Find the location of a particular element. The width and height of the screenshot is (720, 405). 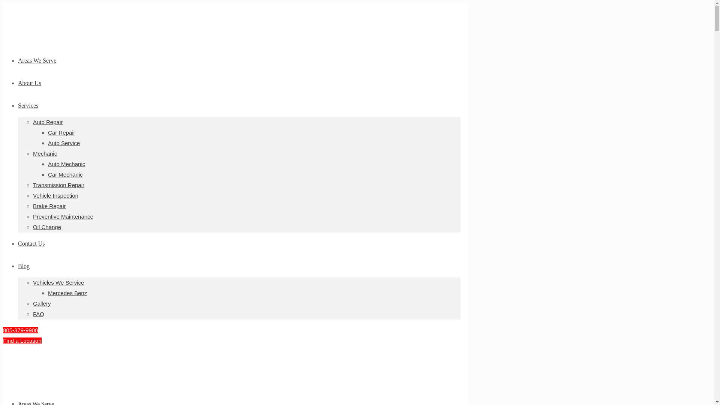

Services is located at coordinates (28, 106).